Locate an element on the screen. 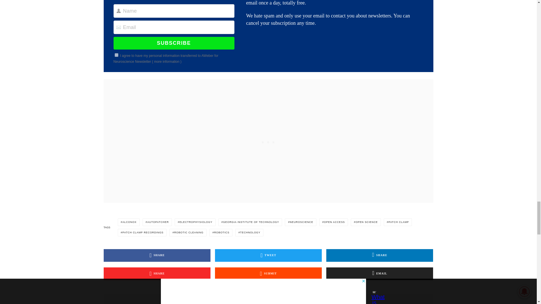 This screenshot has height=304, width=541. on is located at coordinates (117, 55).